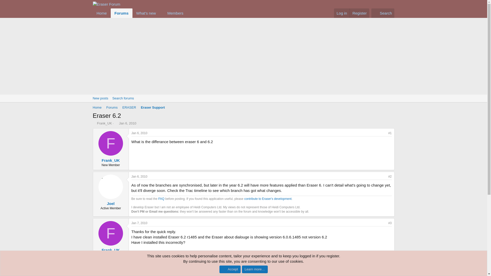  I want to click on Thread starter, so click(94, 123).